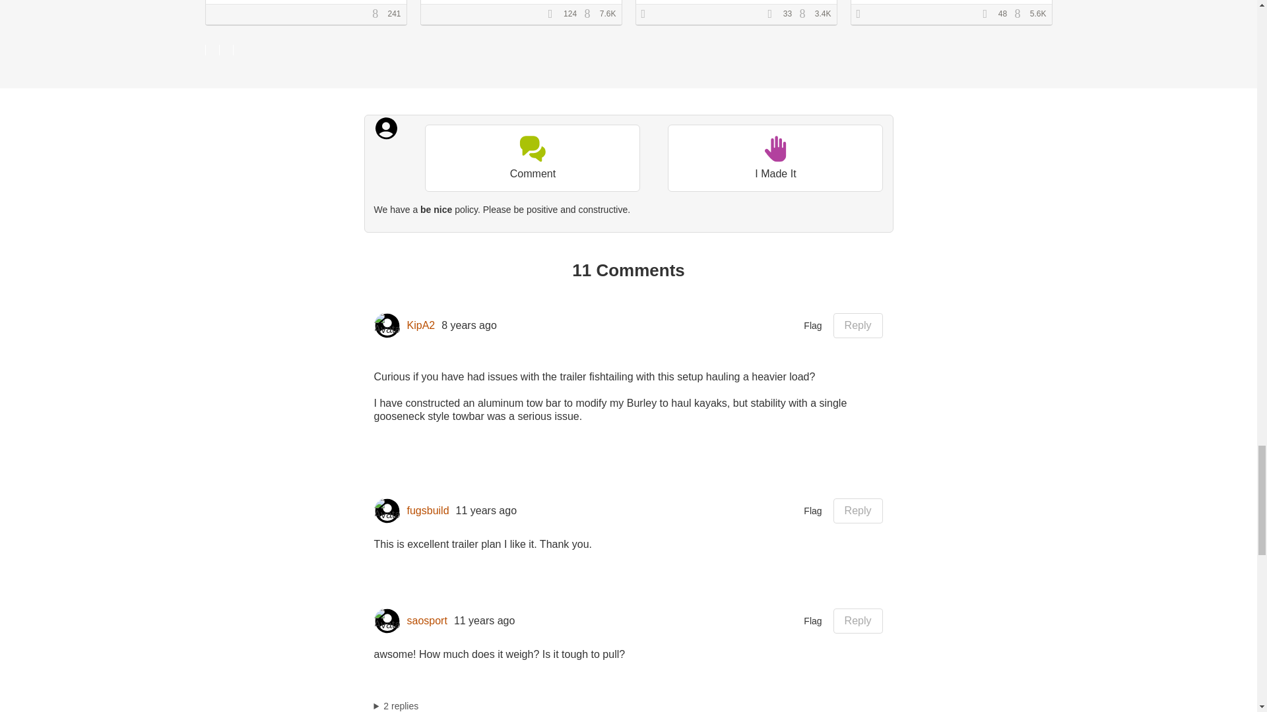 This screenshot has height=712, width=1267. What do you see at coordinates (590, 15) in the screenshot?
I see `Views Count` at bounding box center [590, 15].